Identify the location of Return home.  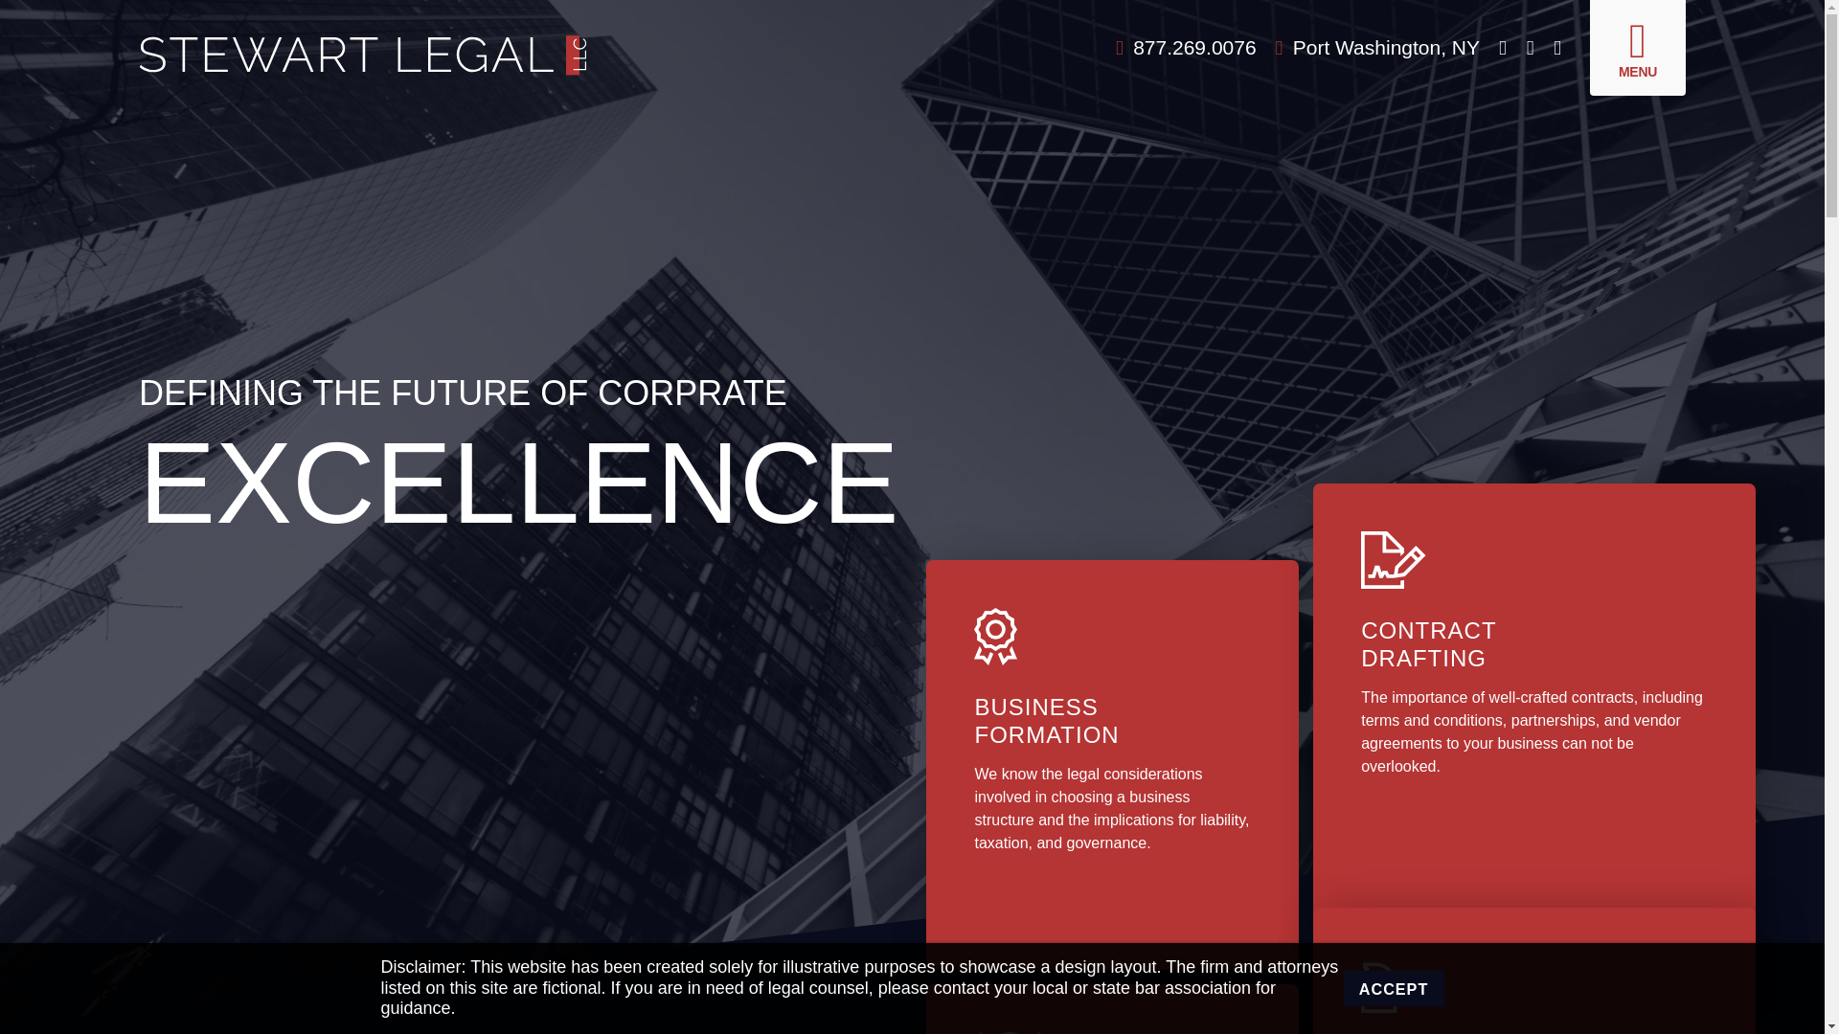
(387, 54).